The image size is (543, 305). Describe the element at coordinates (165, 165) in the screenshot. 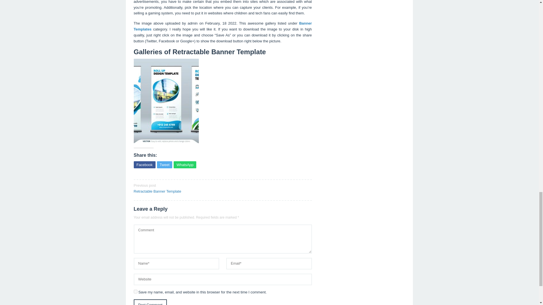

I see `Tweet` at that location.